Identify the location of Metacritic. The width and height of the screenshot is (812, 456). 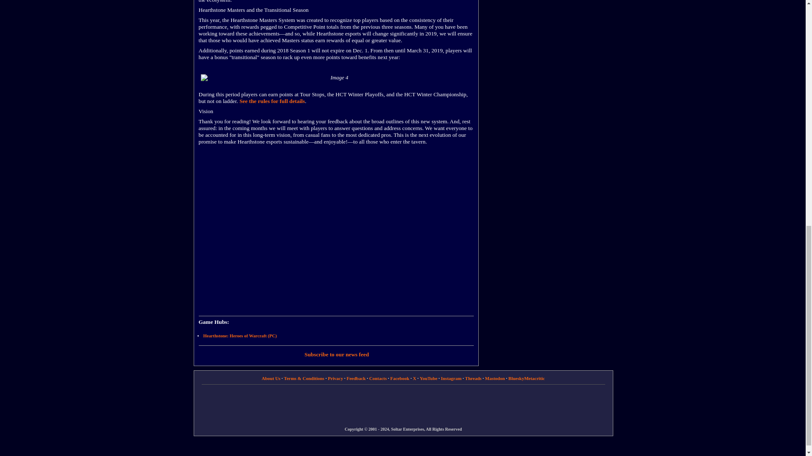
(534, 378).